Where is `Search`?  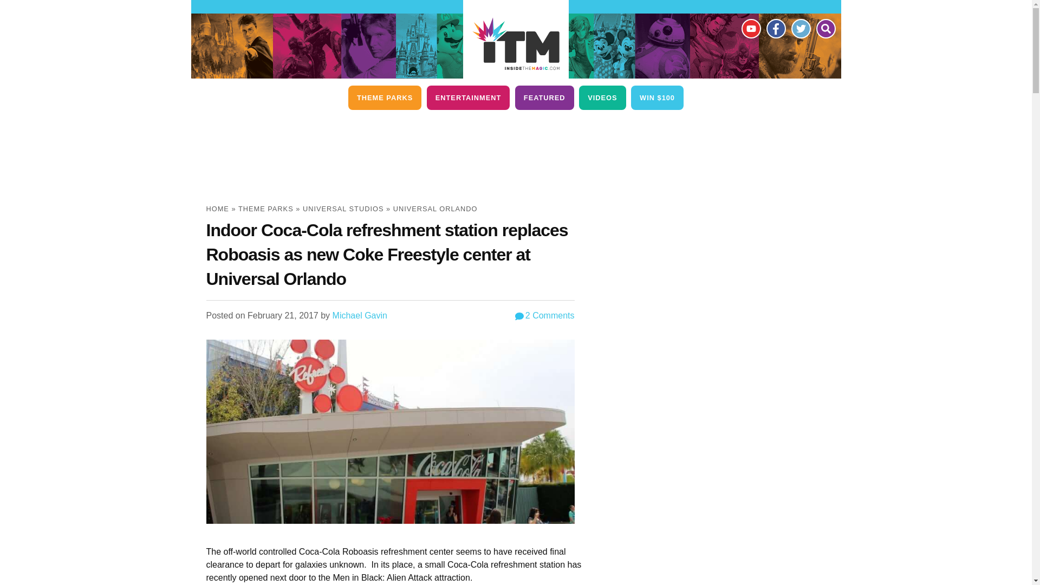
Search is located at coordinates (825, 28).